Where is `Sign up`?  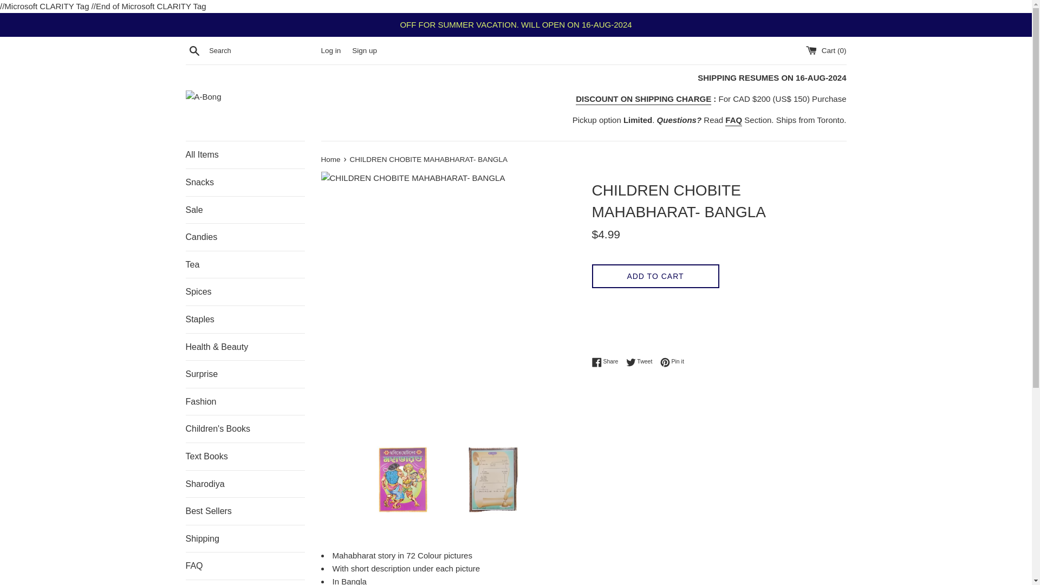
Sign up is located at coordinates (245, 210).